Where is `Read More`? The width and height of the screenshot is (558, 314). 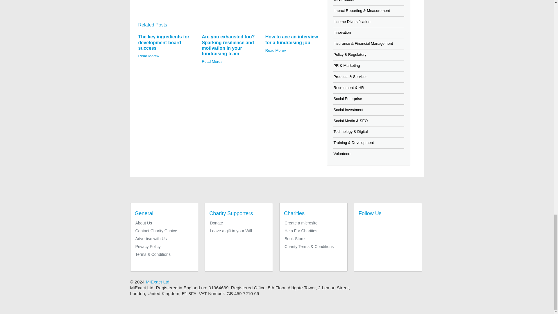
Read More is located at coordinates (149, 56).